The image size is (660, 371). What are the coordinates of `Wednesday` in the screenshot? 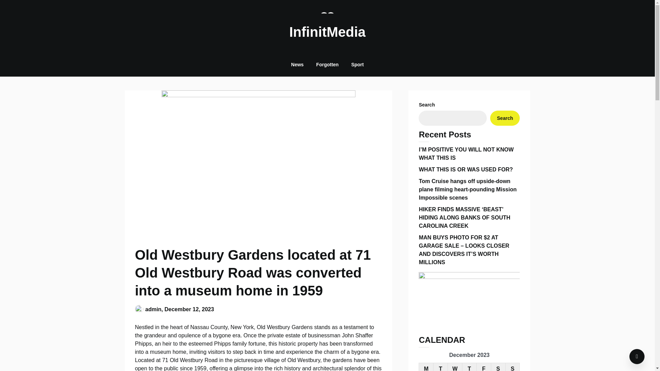 It's located at (455, 367).